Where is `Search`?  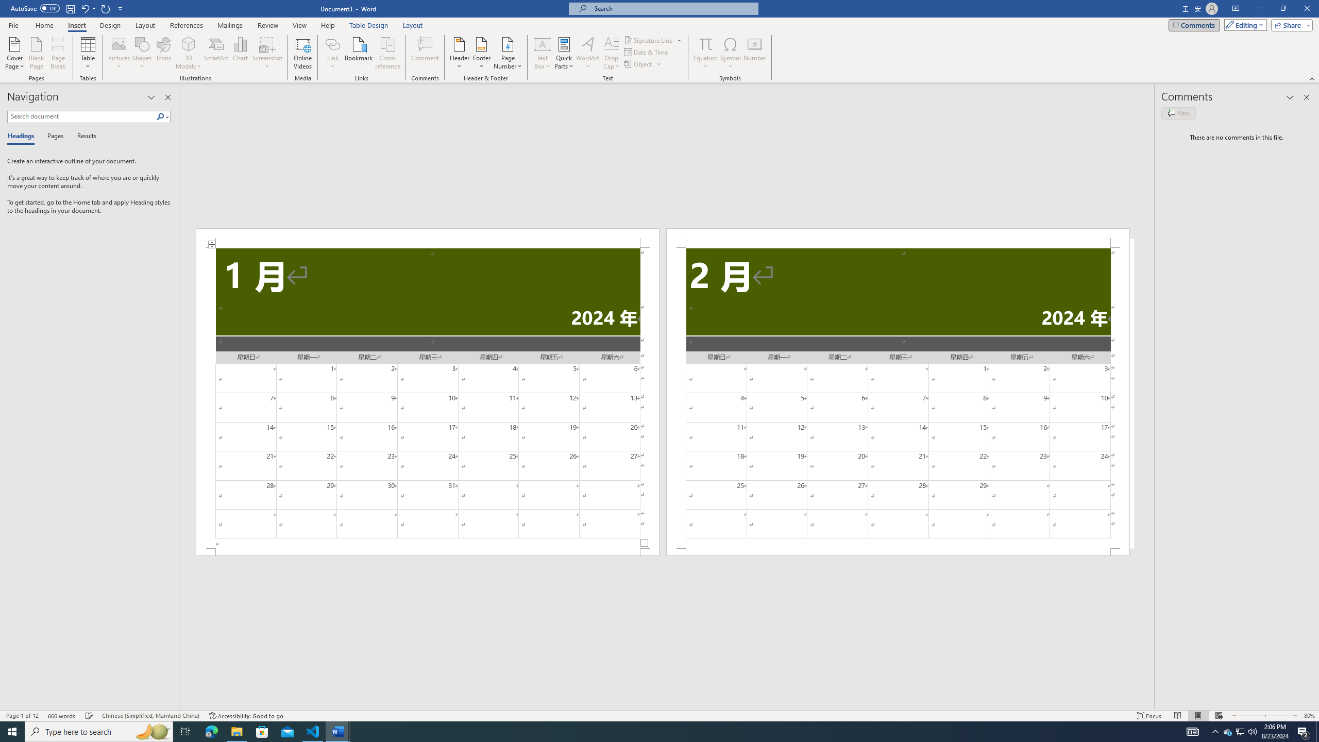 Search is located at coordinates (163, 116).